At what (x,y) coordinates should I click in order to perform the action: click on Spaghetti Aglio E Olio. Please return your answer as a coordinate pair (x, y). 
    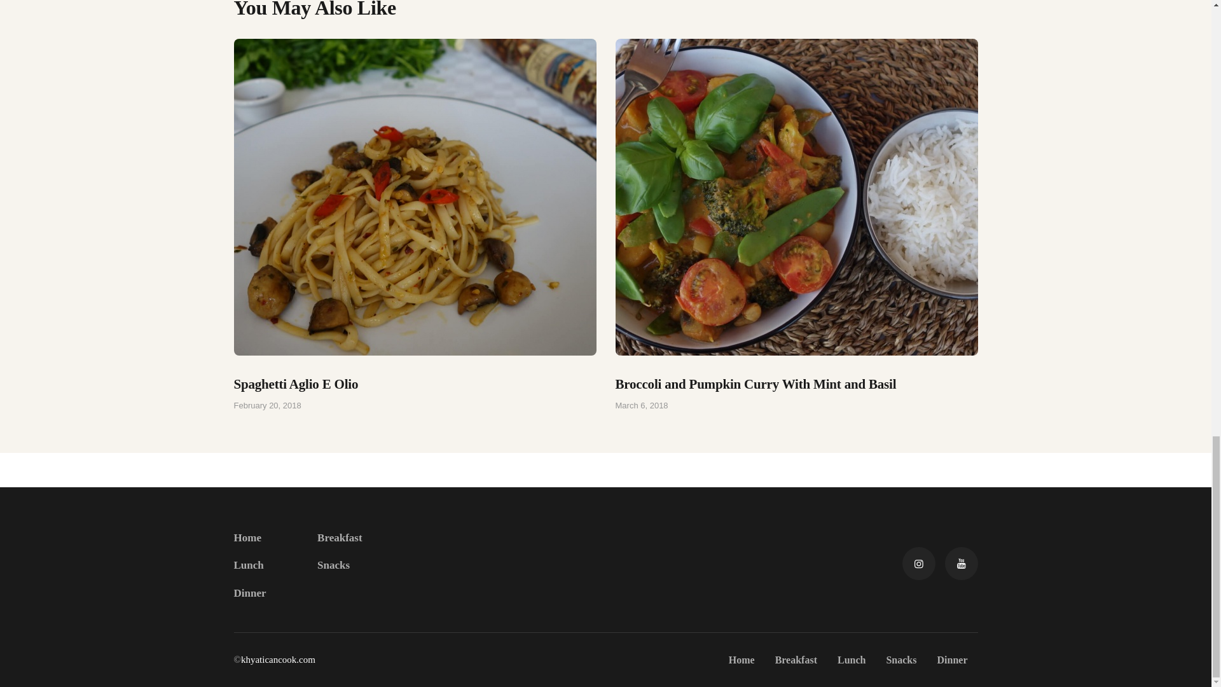
    Looking at the image, I should click on (415, 384).